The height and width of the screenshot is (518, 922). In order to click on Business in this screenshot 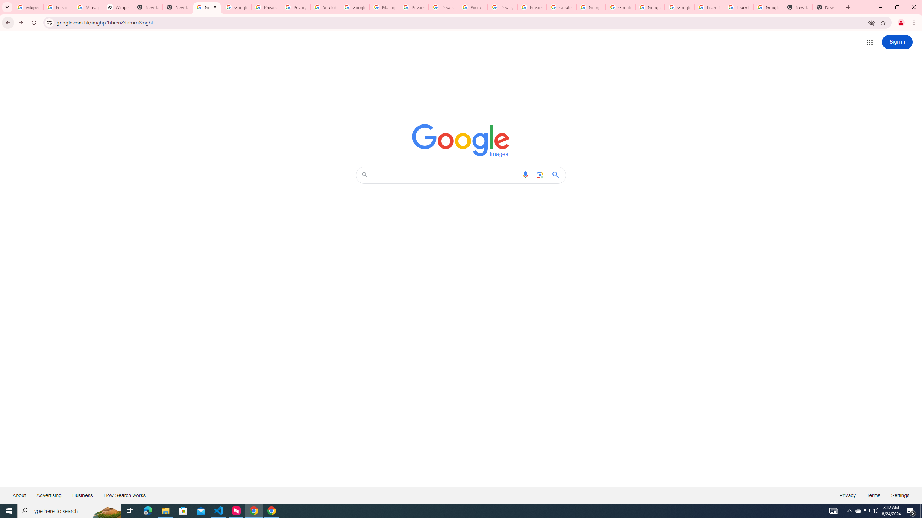, I will do `click(82, 495)`.